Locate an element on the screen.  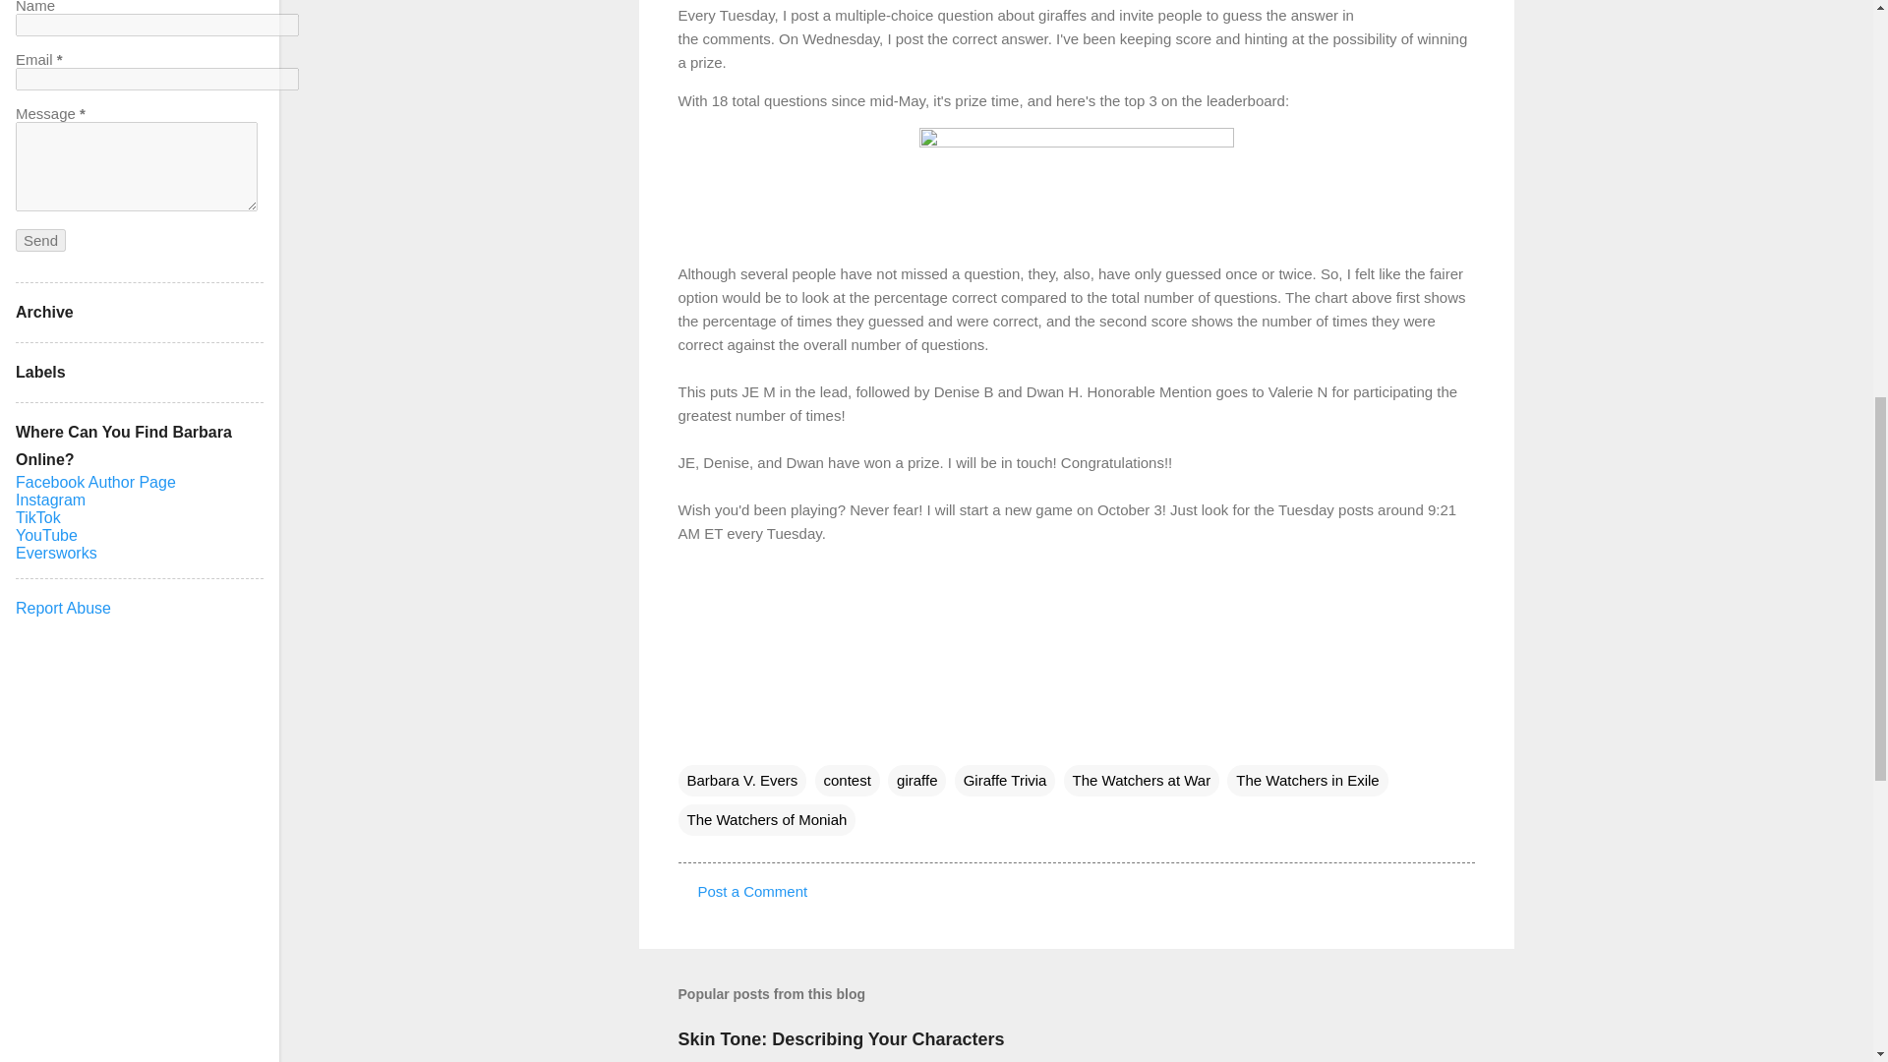
The Watchers in Exile is located at coordinates (1308, 781).